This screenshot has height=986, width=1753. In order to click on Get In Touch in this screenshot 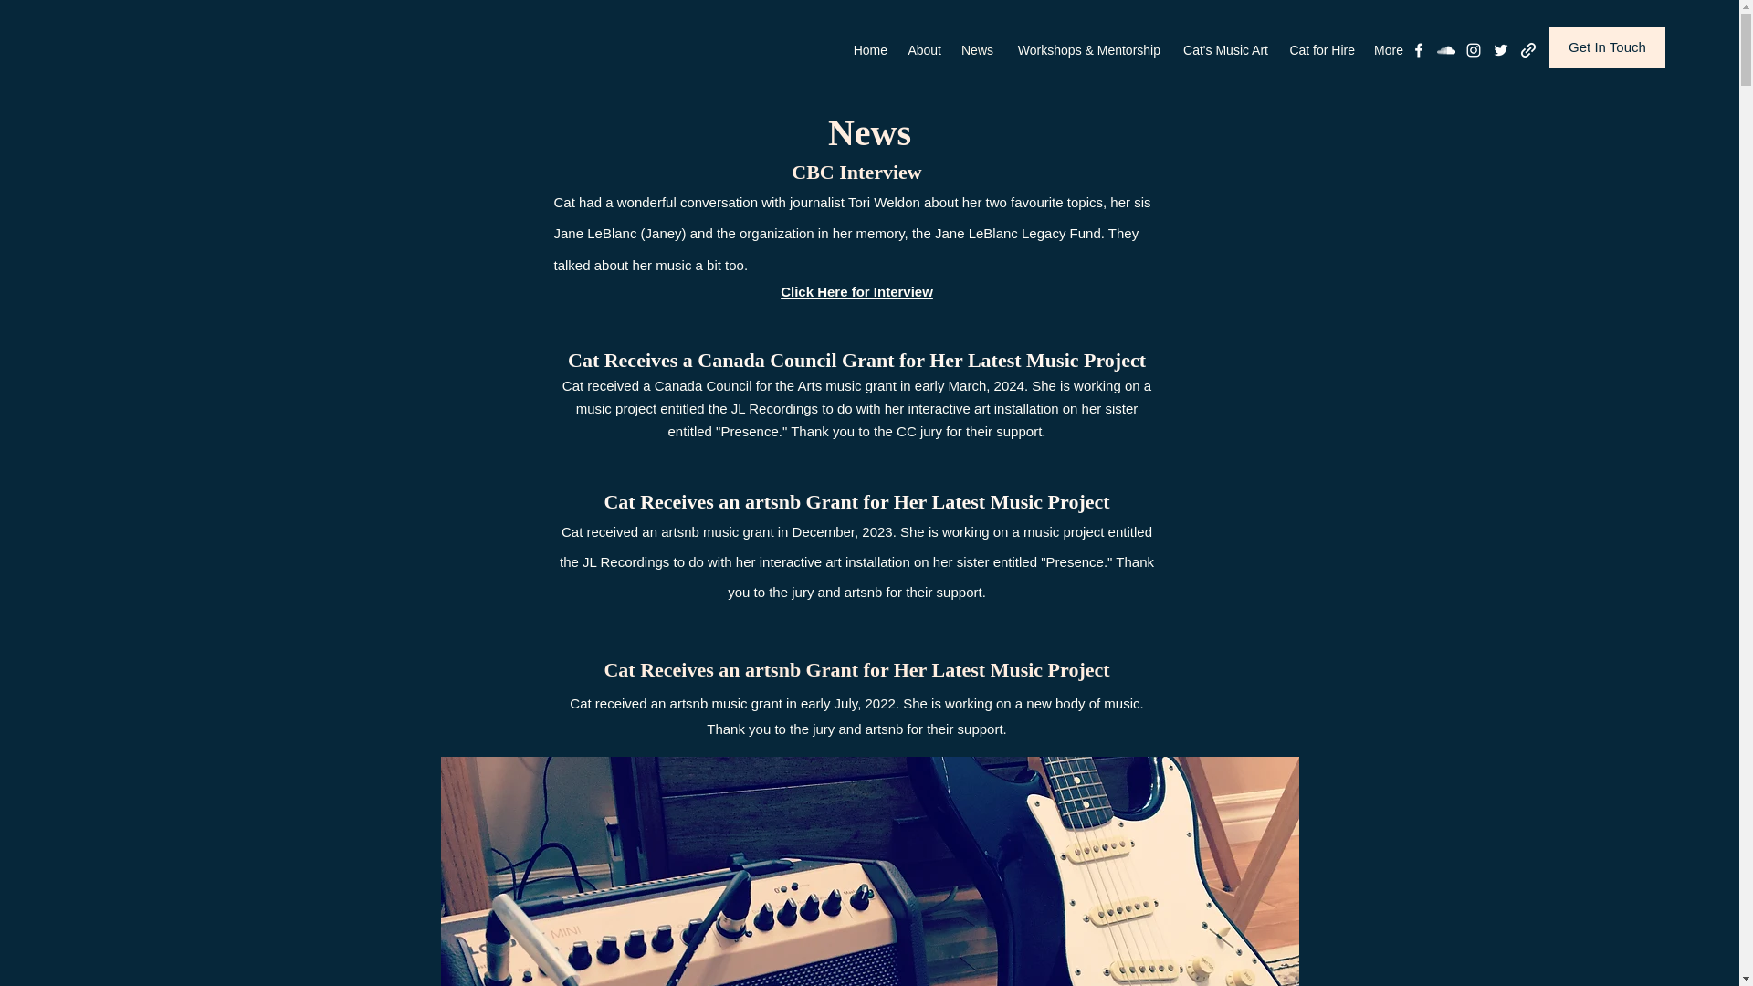, I will do `click(1607, 47)`.